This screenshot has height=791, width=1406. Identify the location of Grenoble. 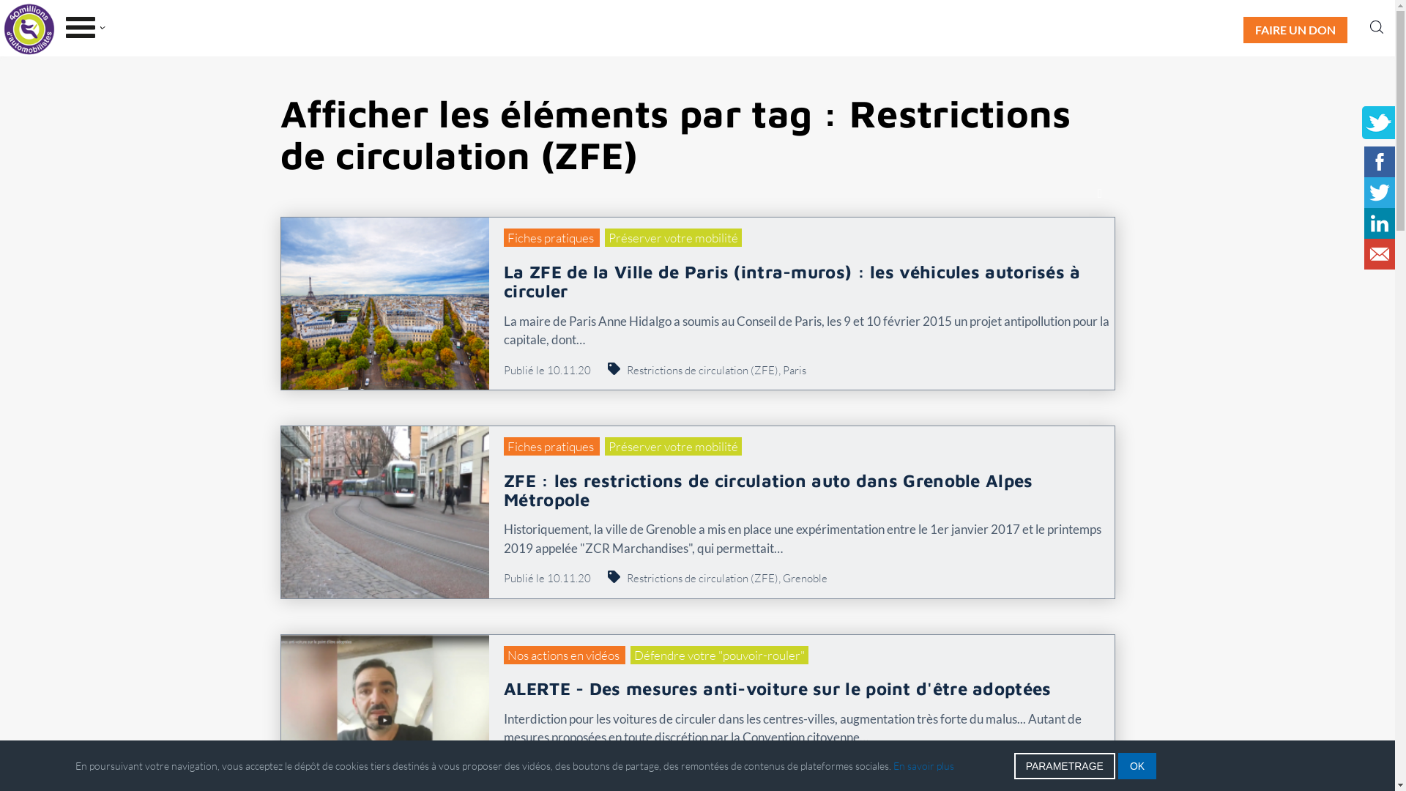
(806, 579).